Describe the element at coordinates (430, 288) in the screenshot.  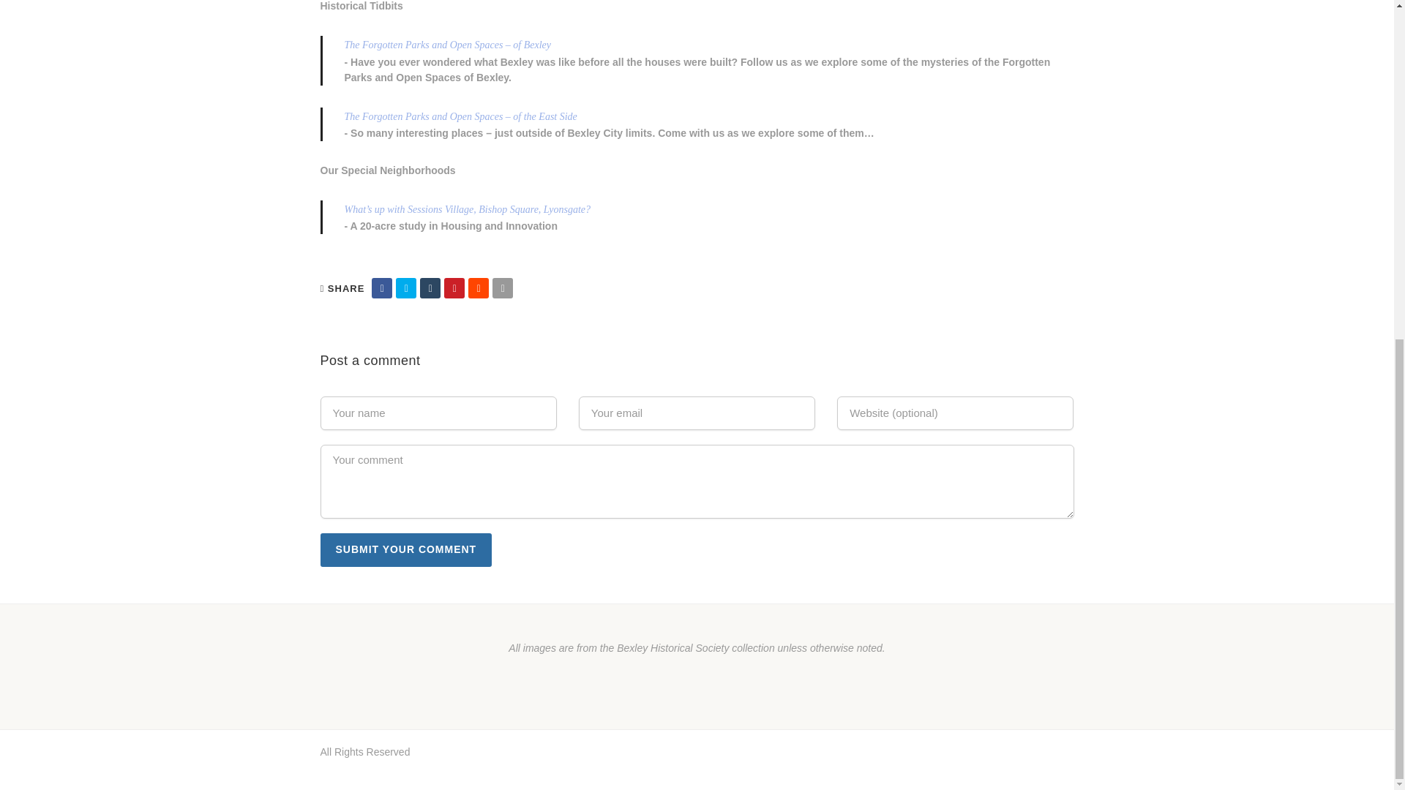
I see `Post to Tumblr` at that location.